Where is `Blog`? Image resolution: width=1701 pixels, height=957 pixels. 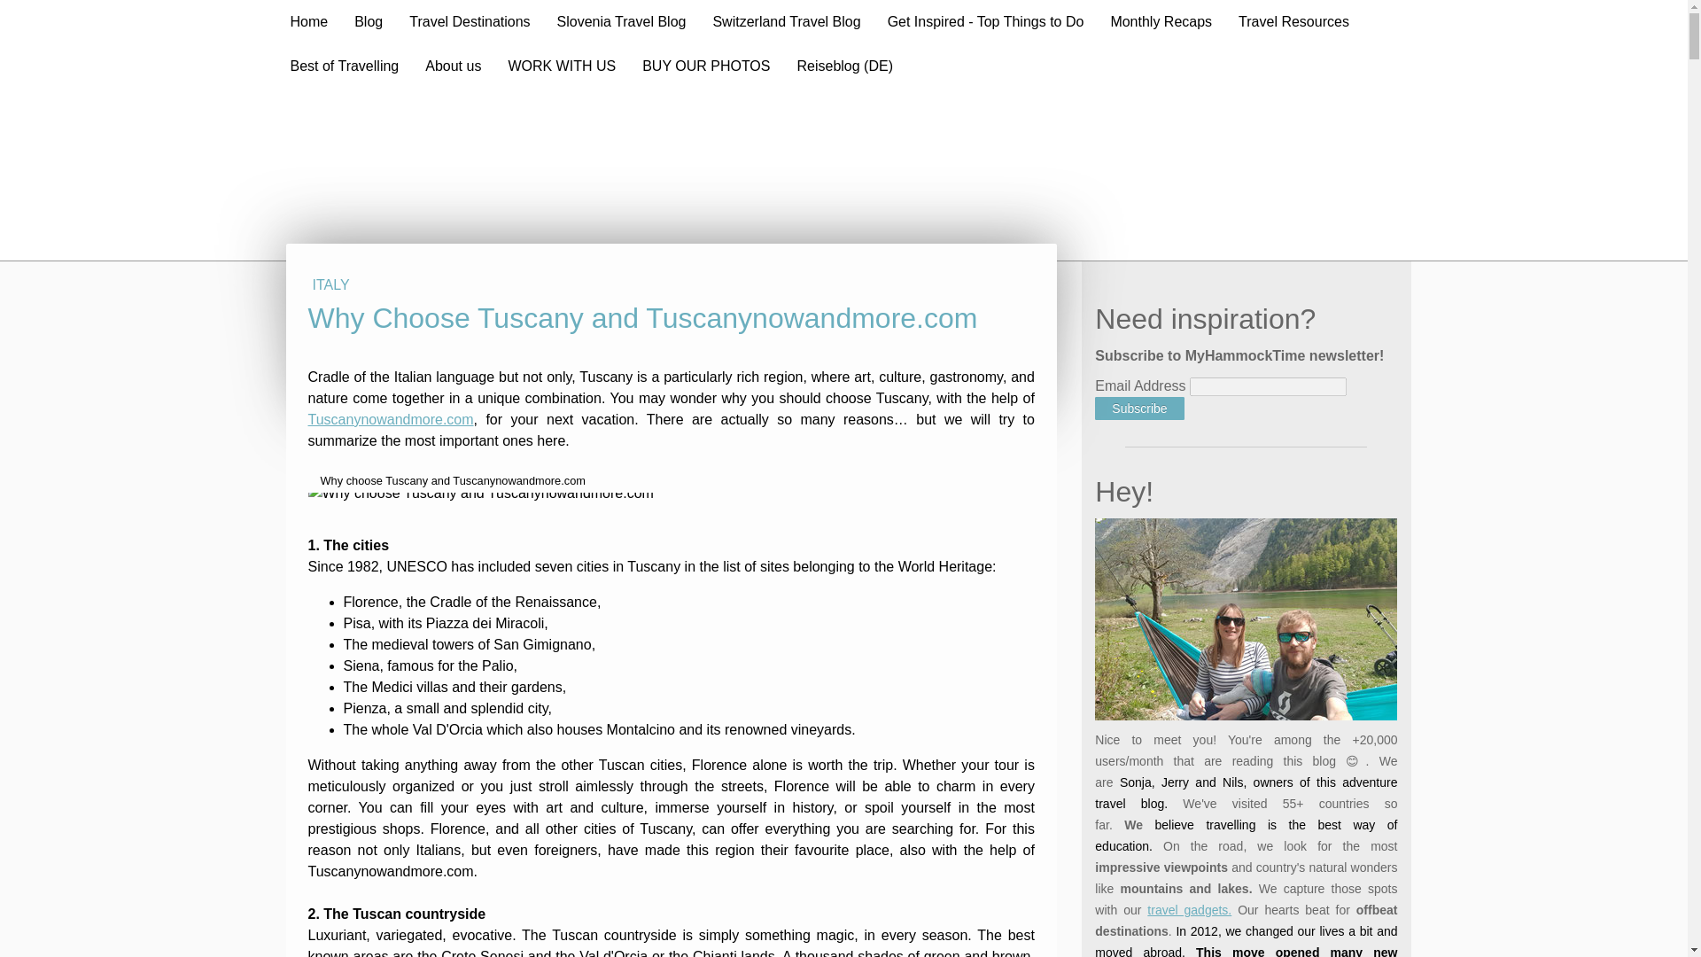 Blog is located at coordinates (369, 21).